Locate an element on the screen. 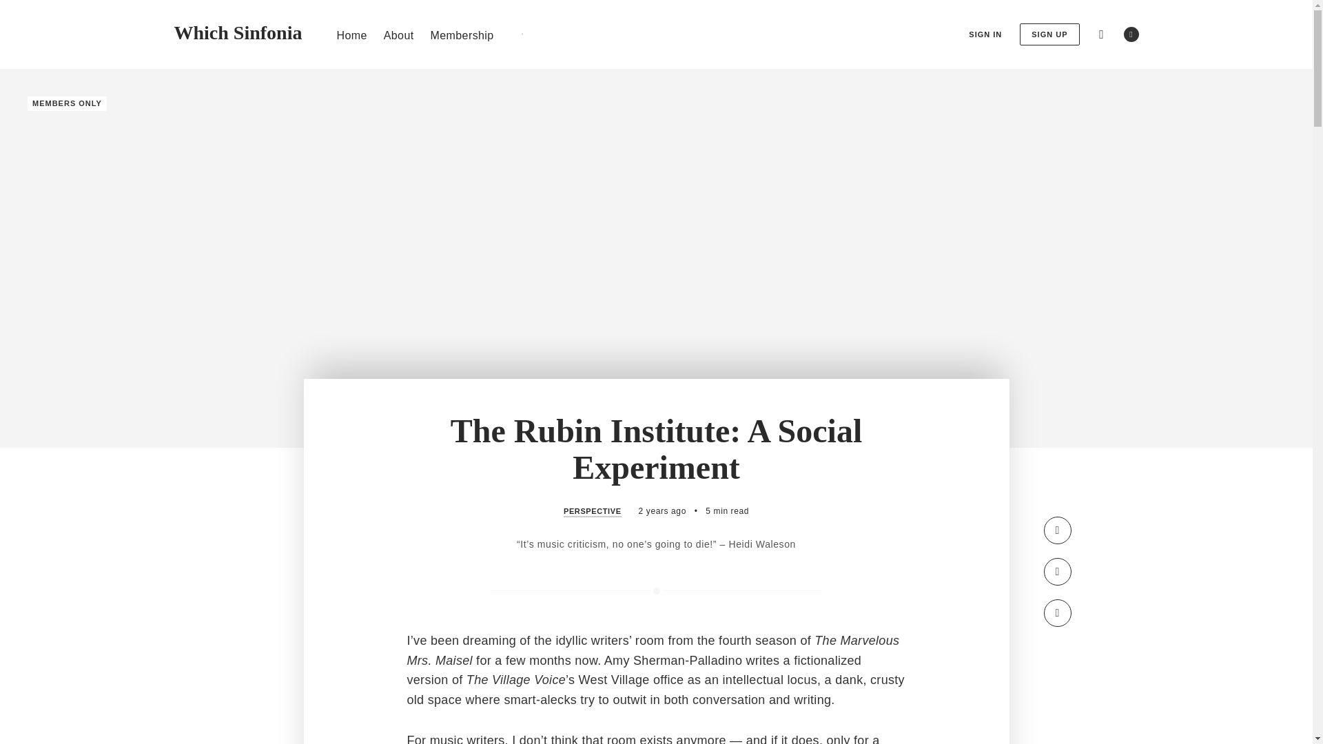 The height and width of the screenshot is (744, 1323). About is located at coordinates (398, 34).